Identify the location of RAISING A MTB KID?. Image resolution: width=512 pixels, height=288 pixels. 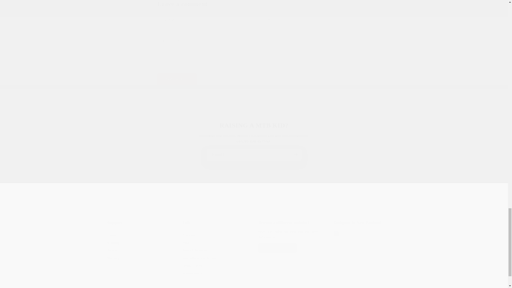
(177, 79).